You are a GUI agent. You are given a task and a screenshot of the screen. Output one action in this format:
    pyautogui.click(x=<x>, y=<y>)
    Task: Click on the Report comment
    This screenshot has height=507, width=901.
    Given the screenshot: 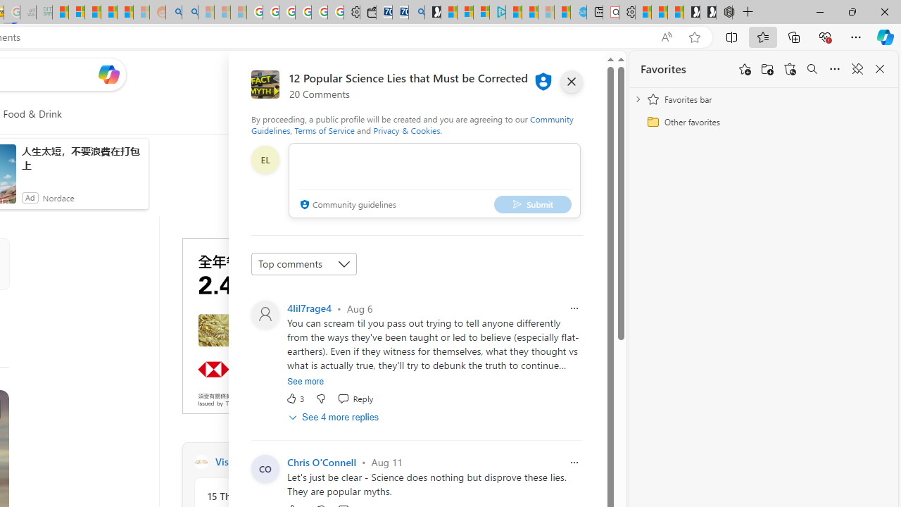 What is the action you would take?
    pyautogui.click(x=574, y=462)
    